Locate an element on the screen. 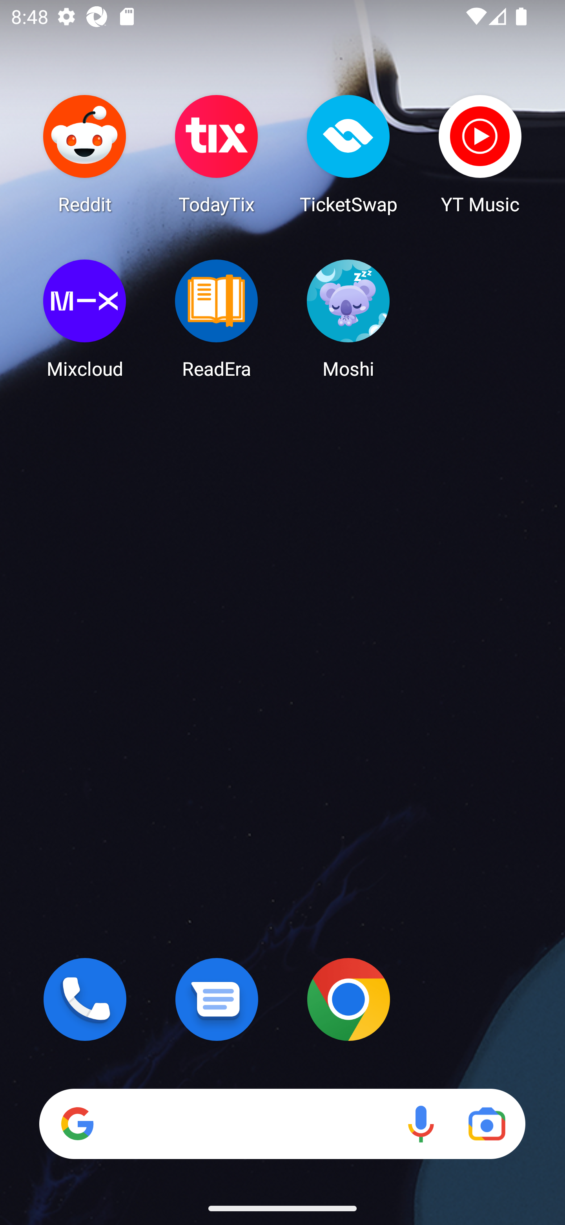 The image size is (565, 1225). Reddit is located at coordinates (85, 154).